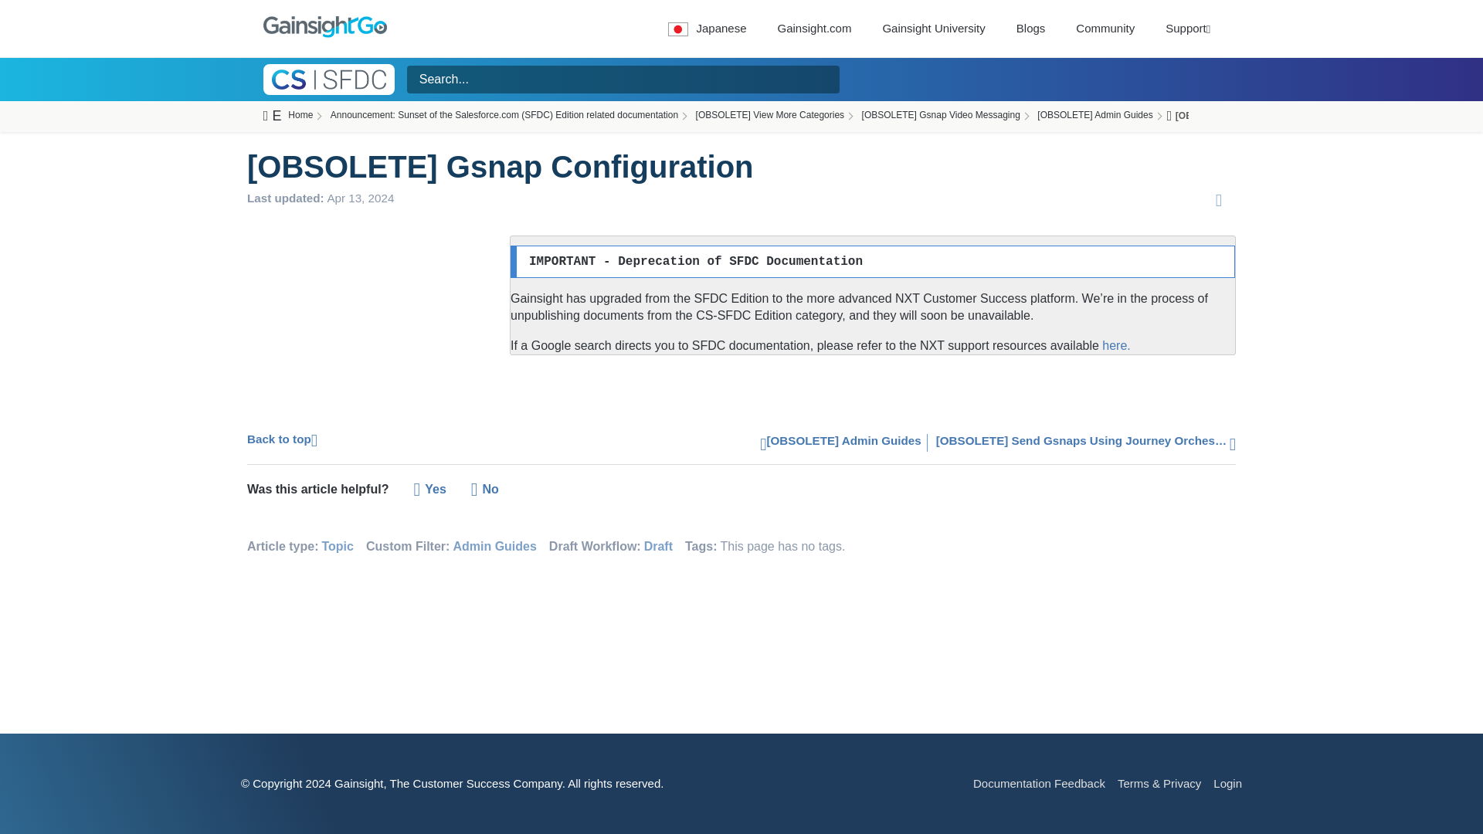  Describe the element at coordinates (933, 28) in the screenshot. I see `Gainsight University` at that location.